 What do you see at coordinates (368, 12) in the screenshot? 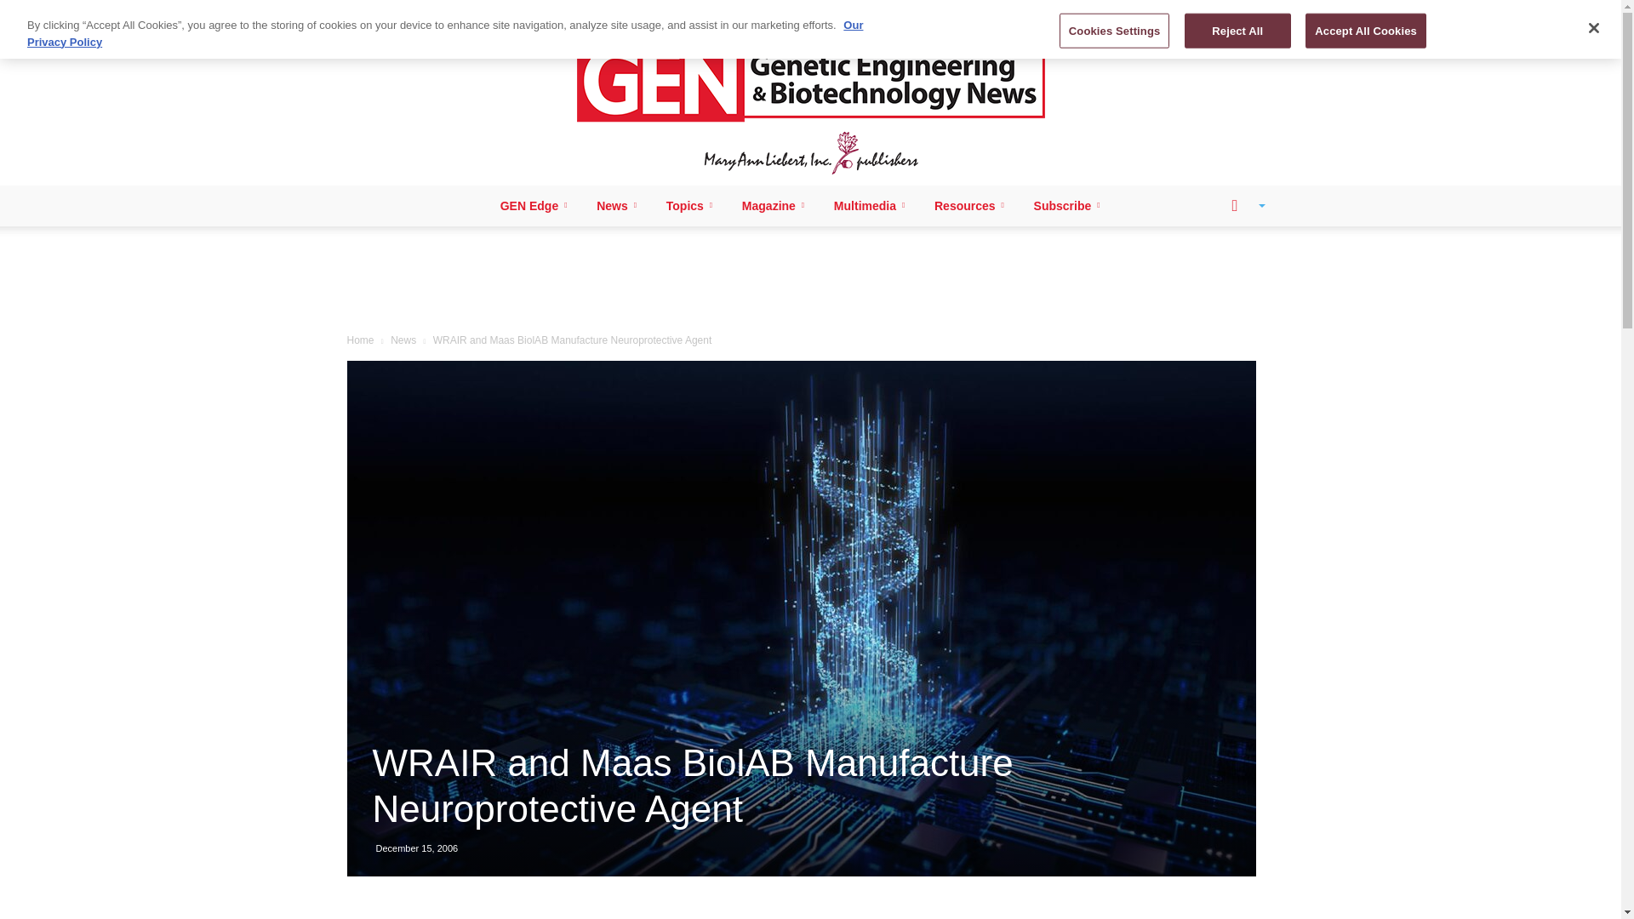
I see `Facebook` at bounding box center [368, 12].